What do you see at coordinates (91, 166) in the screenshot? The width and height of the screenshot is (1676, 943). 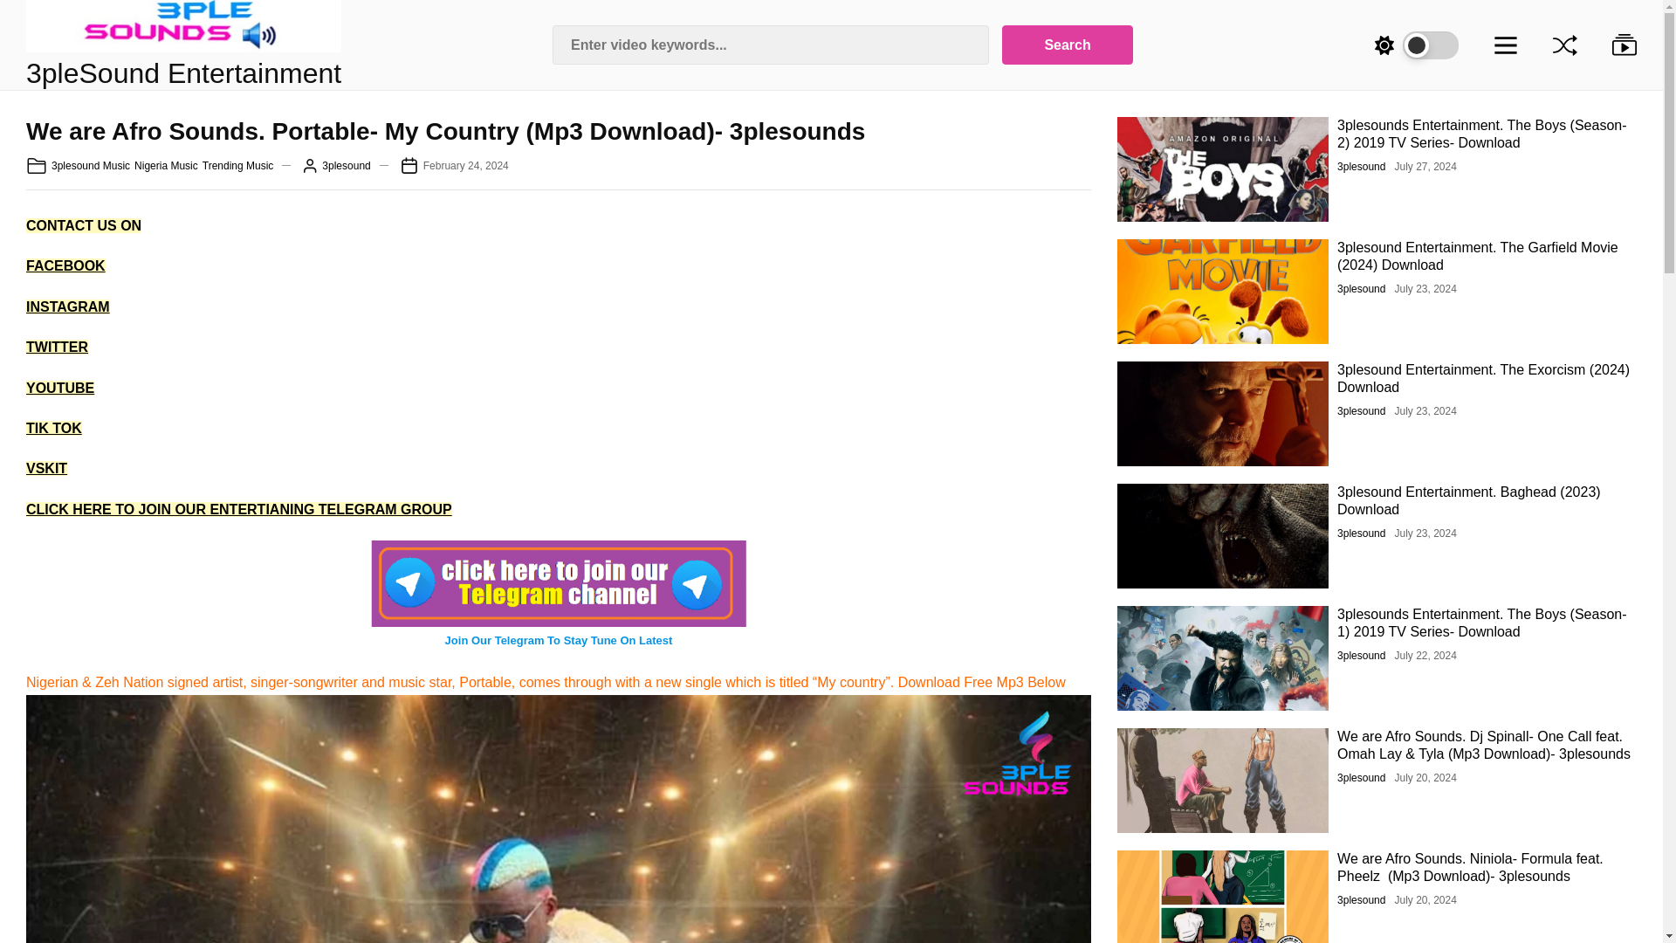 I see `INSTAGRAM` at bounding box center [91, 166].